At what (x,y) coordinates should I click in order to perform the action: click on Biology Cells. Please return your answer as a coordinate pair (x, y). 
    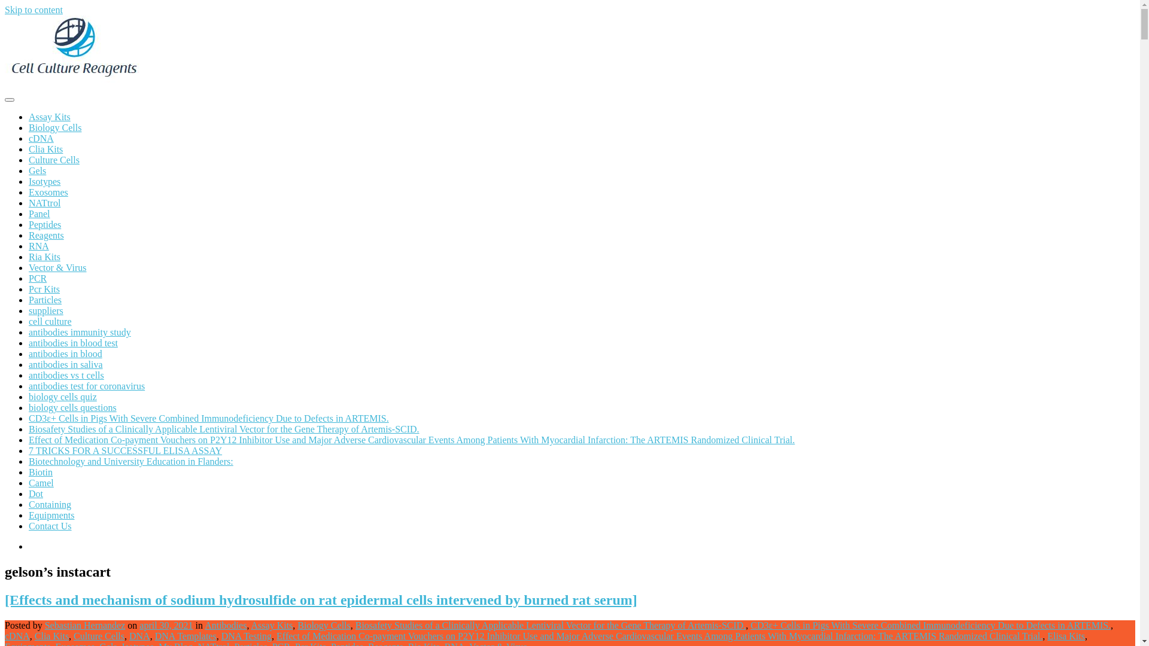
    Looking at the image, I should click on (55, 128).